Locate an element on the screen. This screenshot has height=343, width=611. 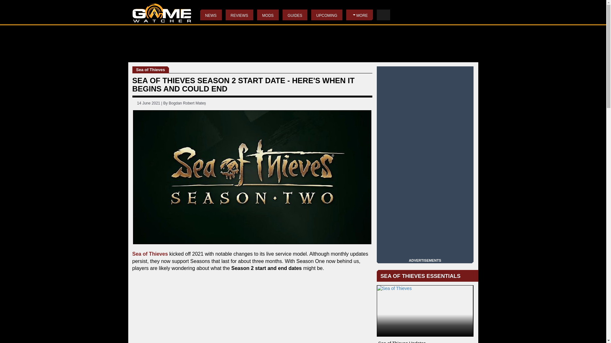
Sea of Thieves is located at coordinates (151, 70).